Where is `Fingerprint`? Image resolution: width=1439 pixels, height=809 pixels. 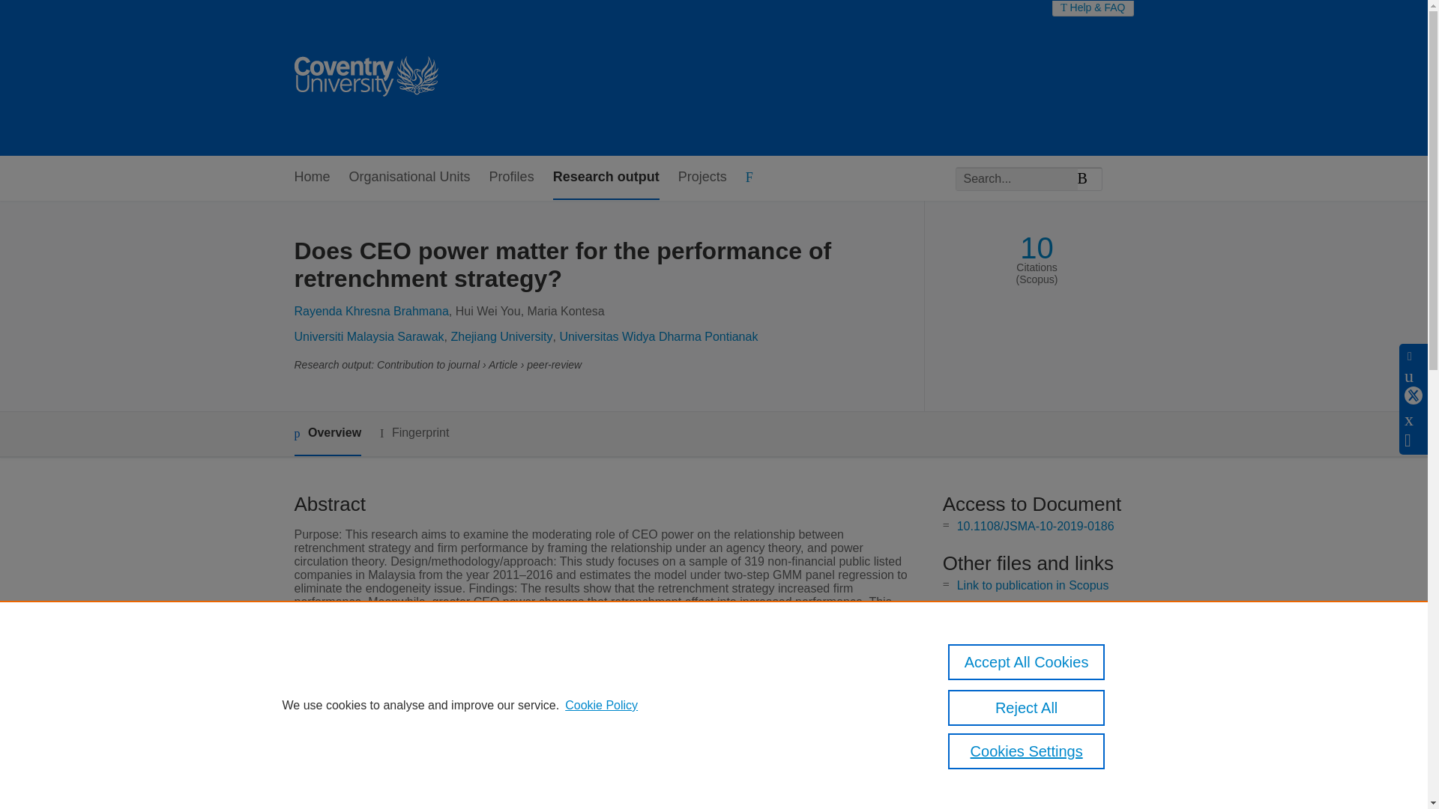
Fingerprint is located at coordinates (414, 433).